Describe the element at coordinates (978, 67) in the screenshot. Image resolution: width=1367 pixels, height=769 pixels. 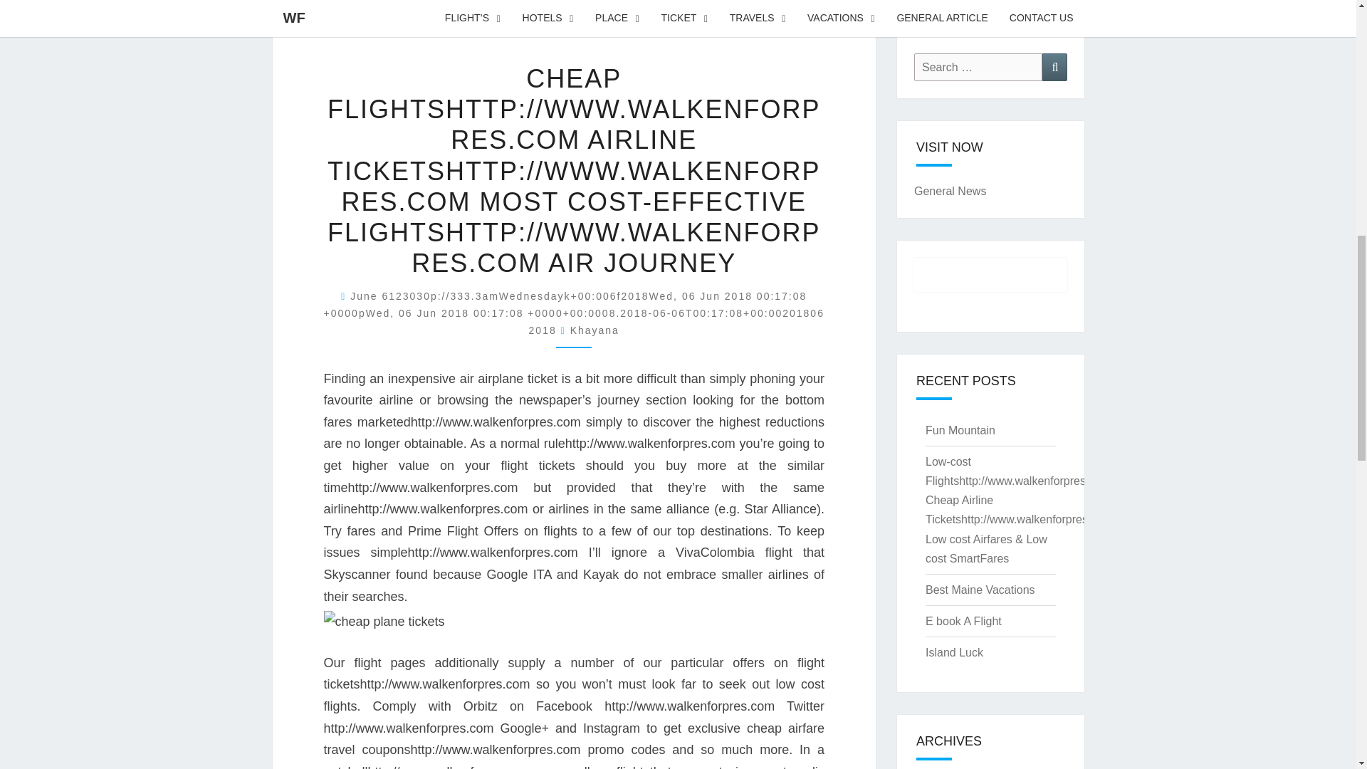
I see `Search for:` at that location.